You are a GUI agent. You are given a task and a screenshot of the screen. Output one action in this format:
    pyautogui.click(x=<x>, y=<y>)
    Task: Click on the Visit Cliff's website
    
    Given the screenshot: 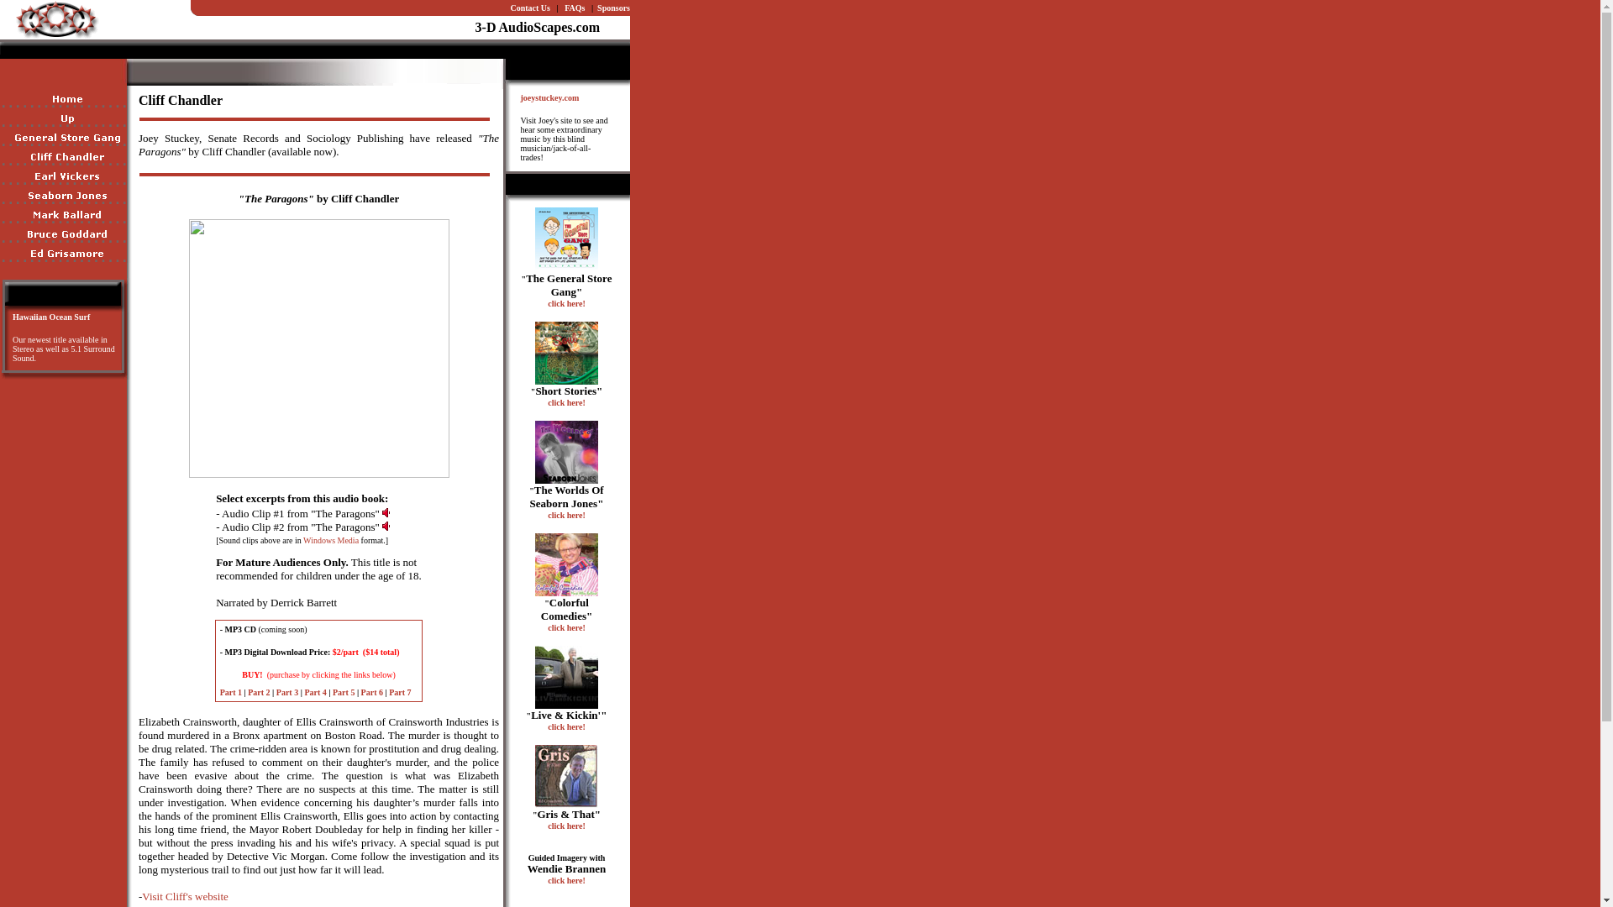 What is the action you would take?
    pyautogui.click(x=185, y=897)
    